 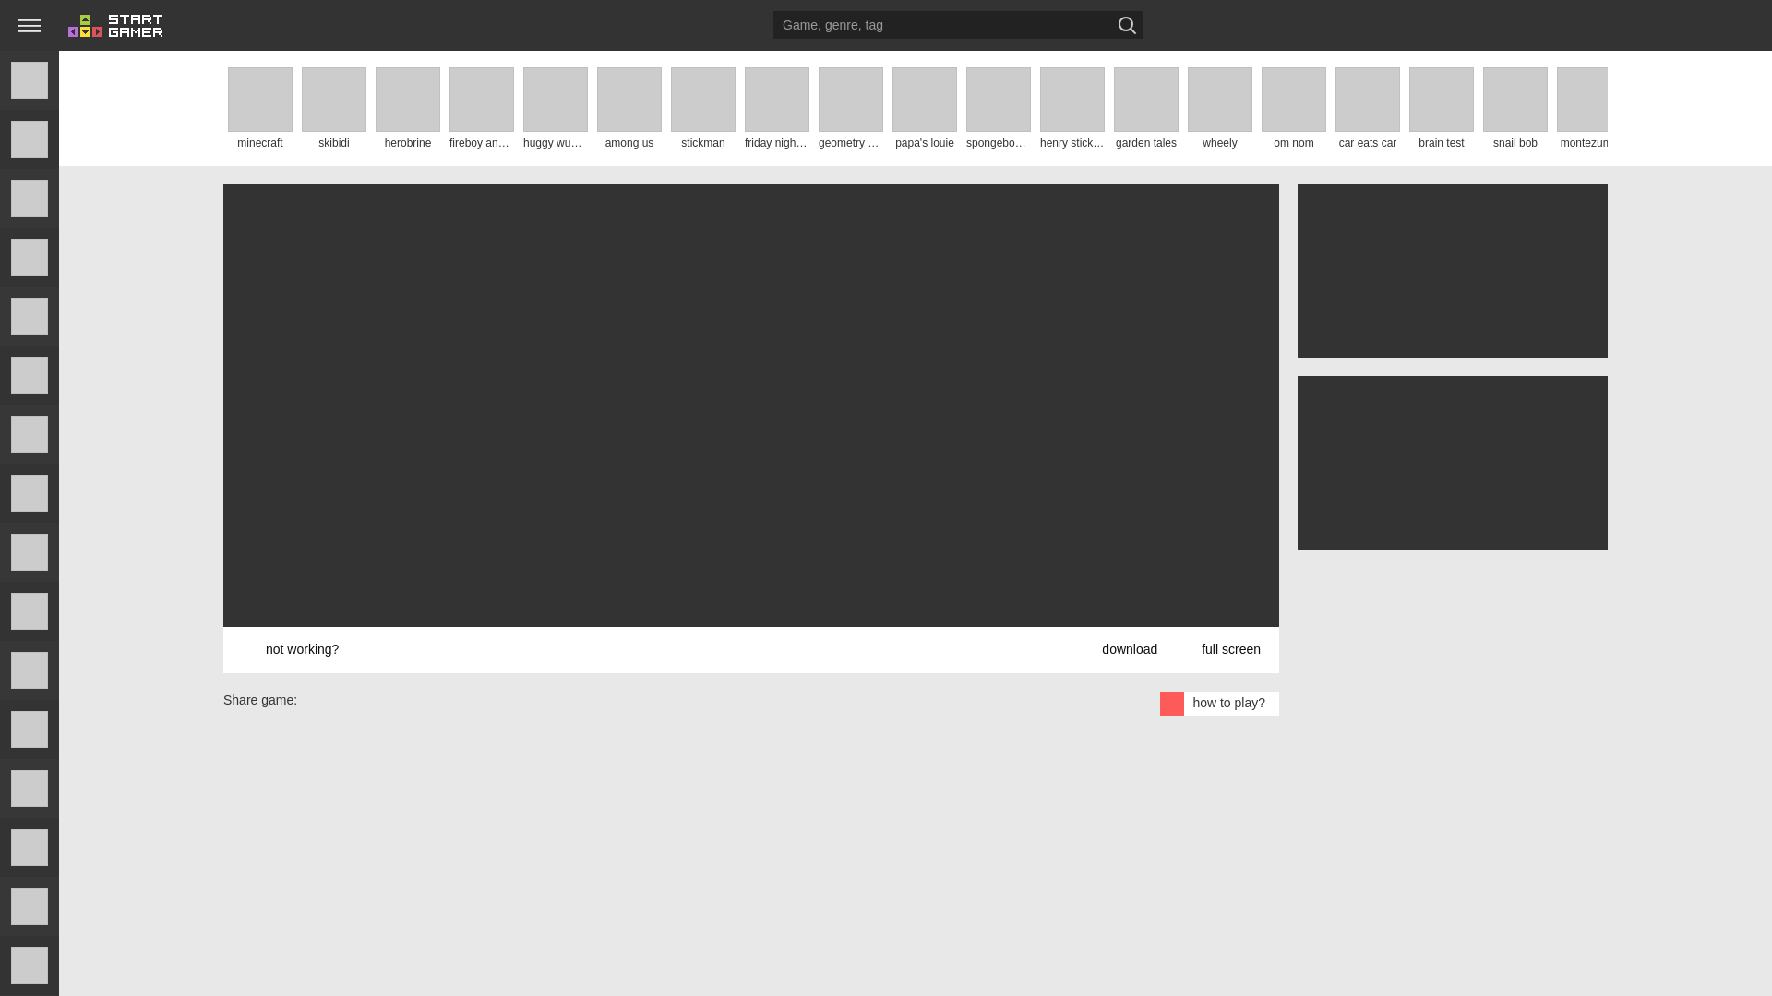 I want to click on mahjong, so click(x=30, y=197).